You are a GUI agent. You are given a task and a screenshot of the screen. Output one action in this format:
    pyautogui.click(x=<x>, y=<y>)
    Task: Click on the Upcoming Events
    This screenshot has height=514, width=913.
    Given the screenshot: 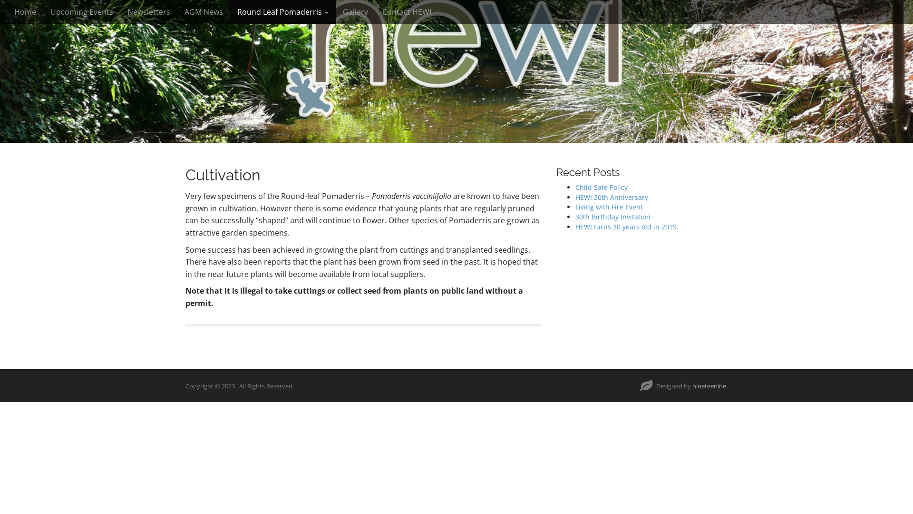 What is the action you would take?
    pyautogui.click(x=82, y=12)
    